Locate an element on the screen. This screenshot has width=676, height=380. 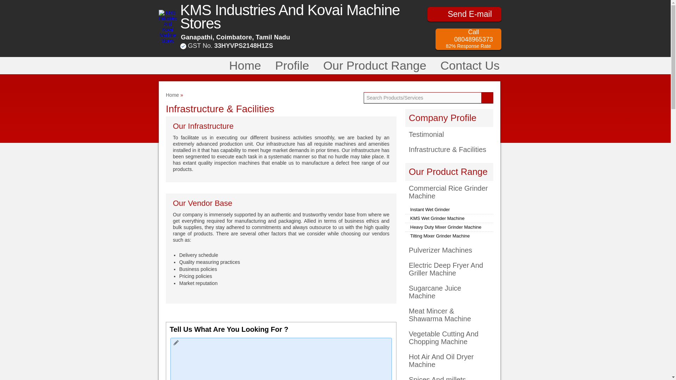
Profile is located at coordinates (292, 65).